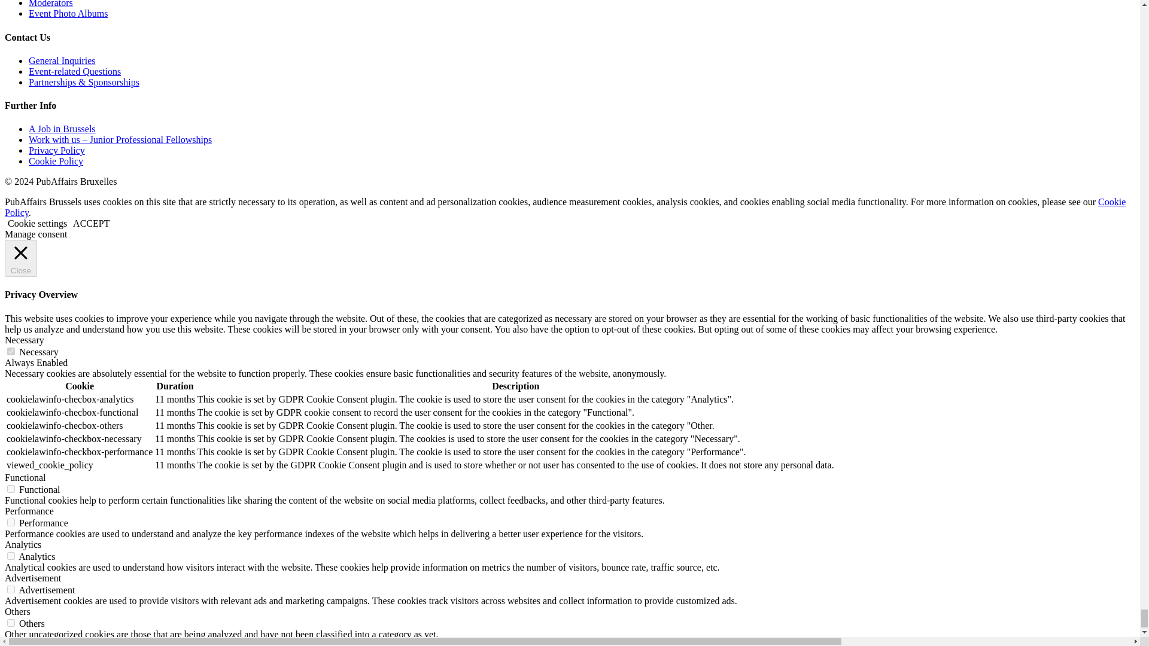  What do you see at coordinates (11, 523) in the screenshot?
I see `on` at bounding box center [11, 523].